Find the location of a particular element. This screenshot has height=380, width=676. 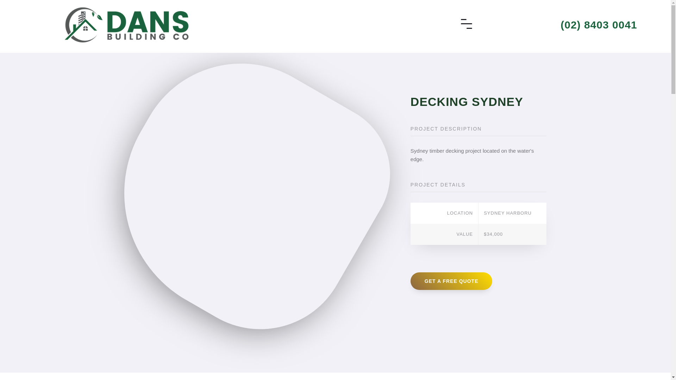

GET A FREE QUOTE is located at coordinates (451, 281).